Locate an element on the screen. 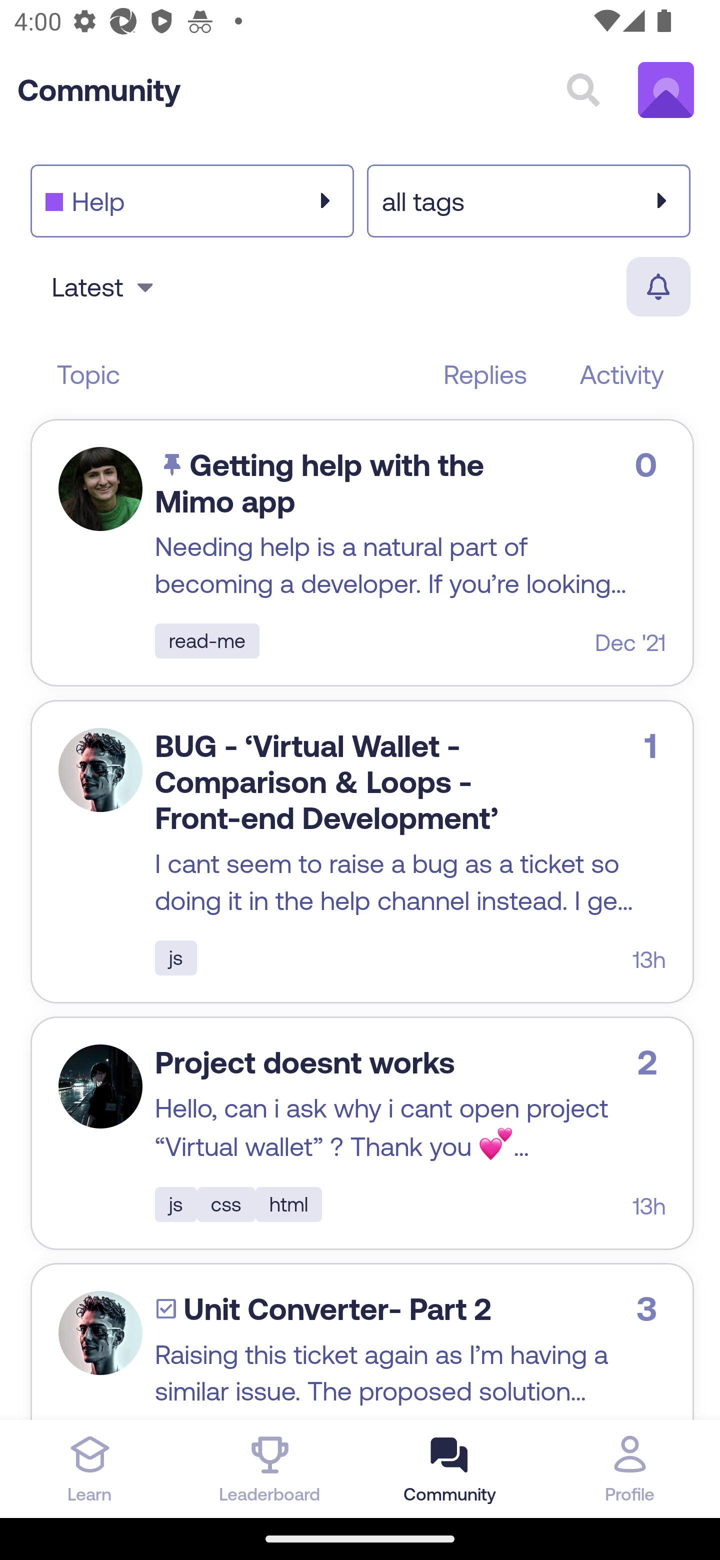 The width and height of the screenshot is (720, 1560). css is located at coordinates (225, 1205).